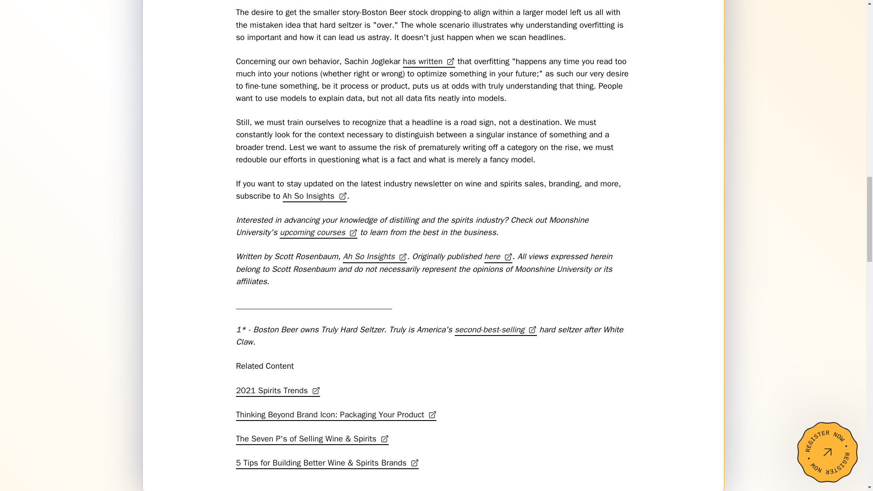  Describe the element at coordinates (336, 415) in the screenshot. I see `Thinking Beyond Brand Icon: Packaging Your Product` at that location.